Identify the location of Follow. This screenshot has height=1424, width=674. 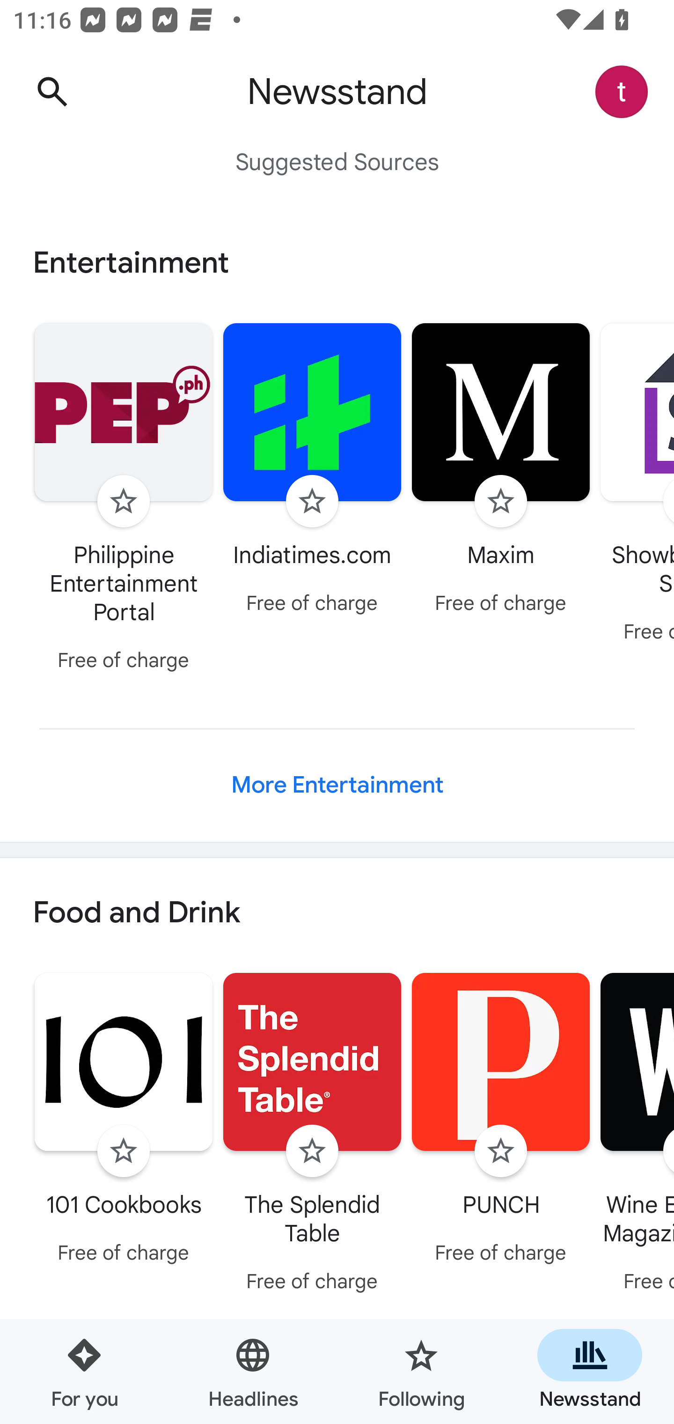
(123, 501).